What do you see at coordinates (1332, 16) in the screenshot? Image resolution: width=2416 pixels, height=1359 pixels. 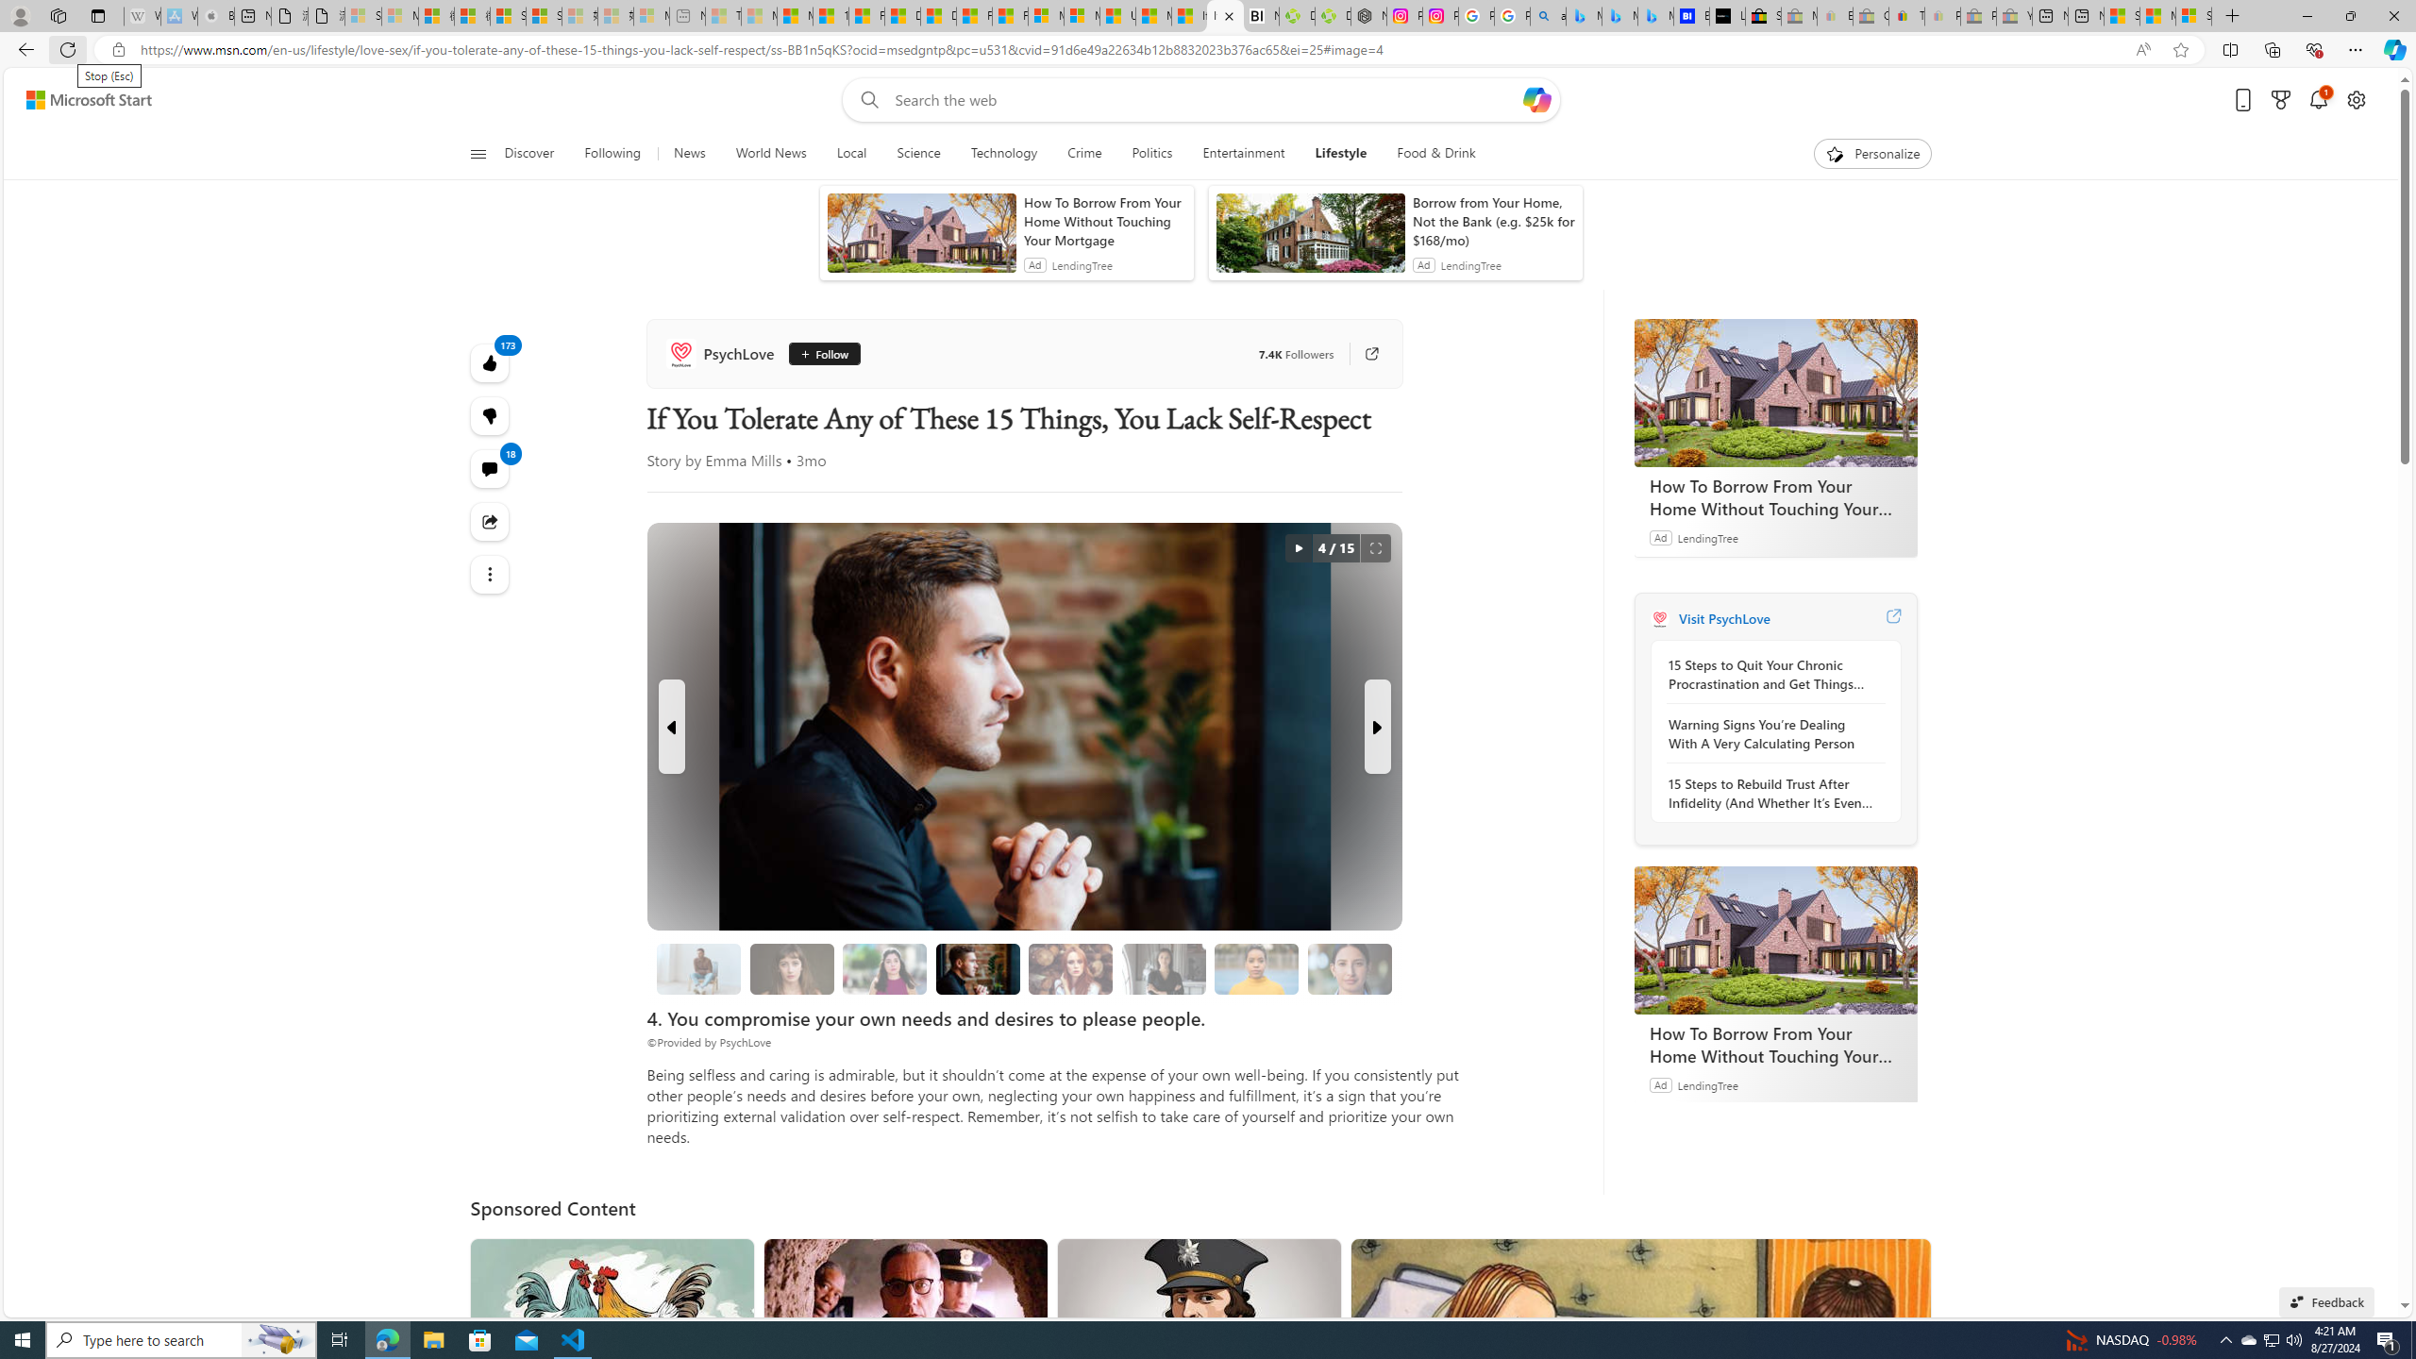 I see `Descarga Driver Updater` at bounding box center [1332, 16].